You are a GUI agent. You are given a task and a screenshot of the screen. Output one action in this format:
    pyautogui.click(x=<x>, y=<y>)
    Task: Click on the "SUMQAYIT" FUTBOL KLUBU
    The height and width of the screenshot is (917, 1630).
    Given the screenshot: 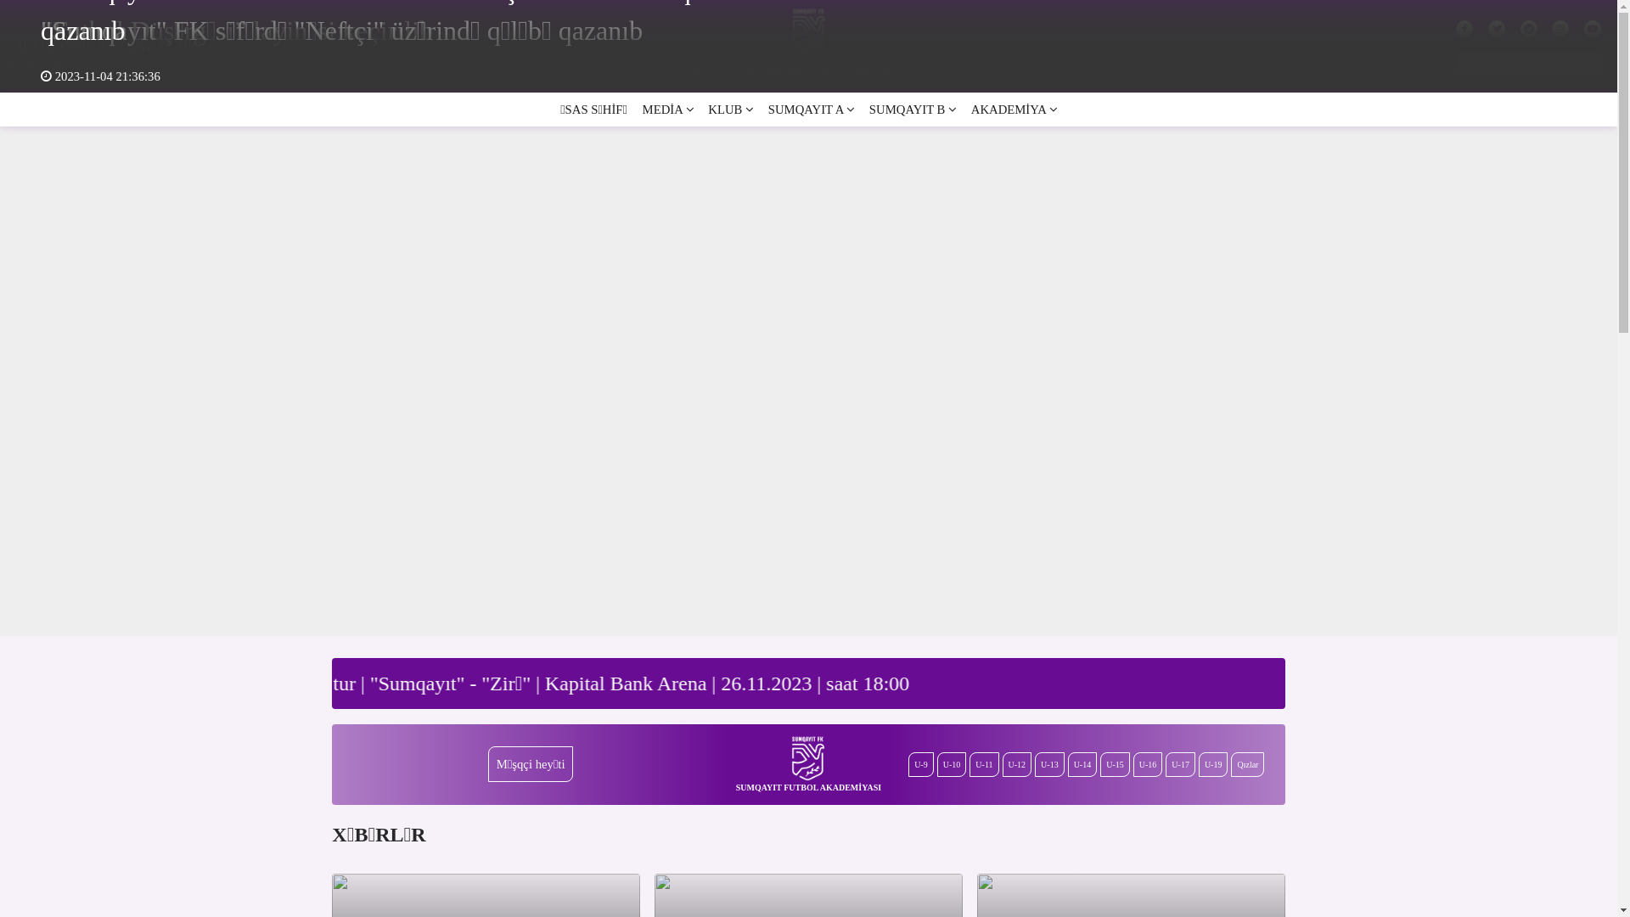 What is the action you would take?
    pyautogui.click(x=107, y=46)
    